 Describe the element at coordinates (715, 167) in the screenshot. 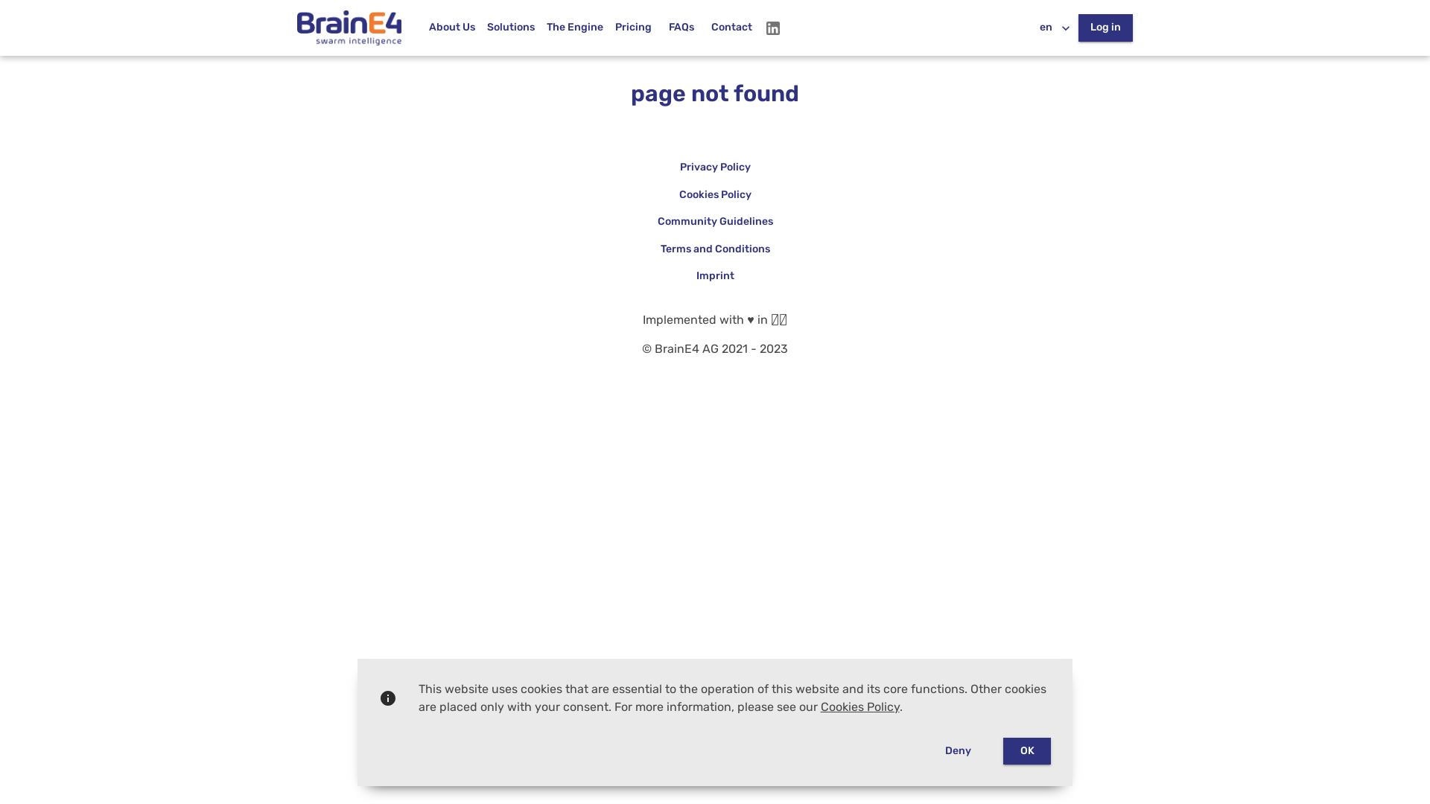

I see `Privacy Policy` at that location.